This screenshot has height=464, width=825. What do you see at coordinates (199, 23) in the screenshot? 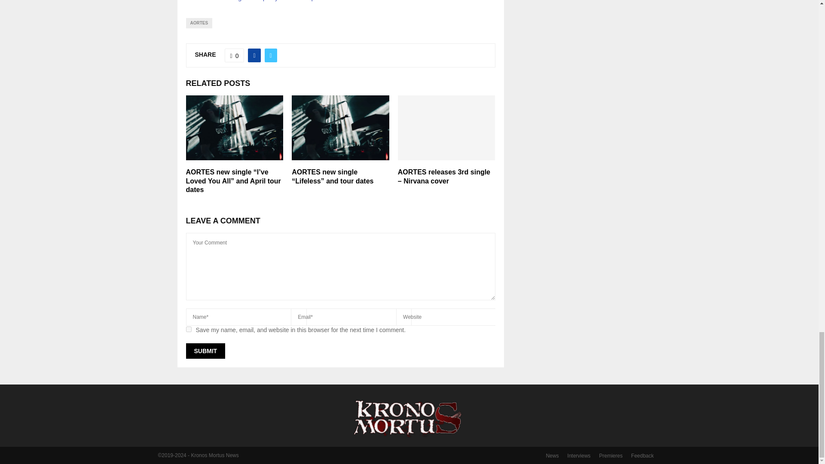
I see `AORTES` at bounding box center [199, 23].